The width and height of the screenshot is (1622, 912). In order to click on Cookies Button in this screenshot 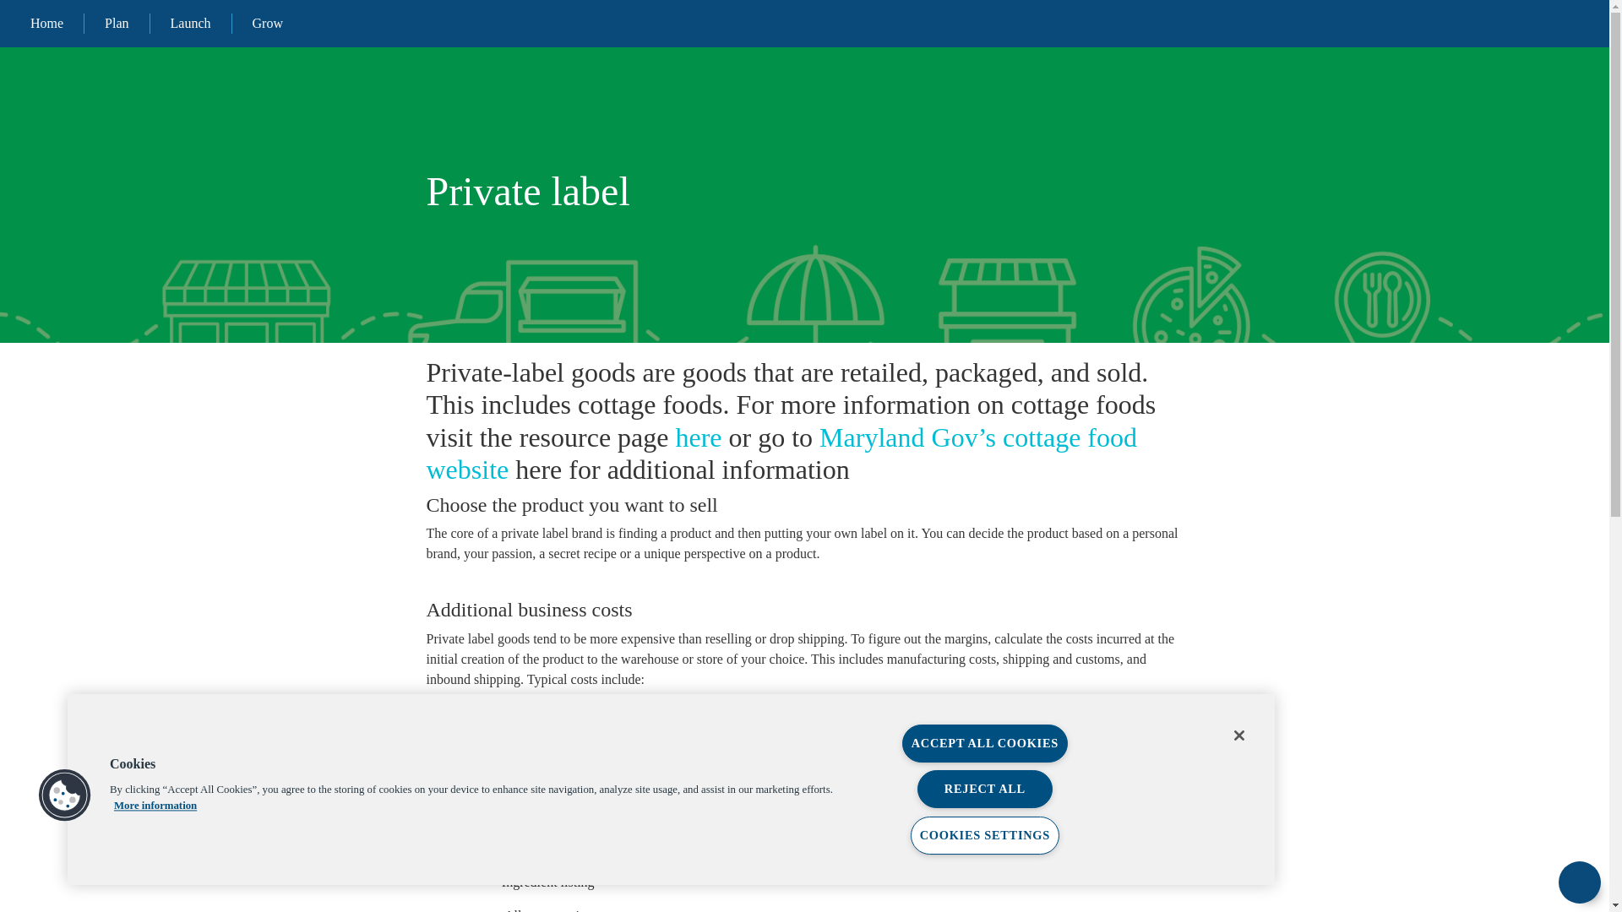, I will do `click(64, 795)`.